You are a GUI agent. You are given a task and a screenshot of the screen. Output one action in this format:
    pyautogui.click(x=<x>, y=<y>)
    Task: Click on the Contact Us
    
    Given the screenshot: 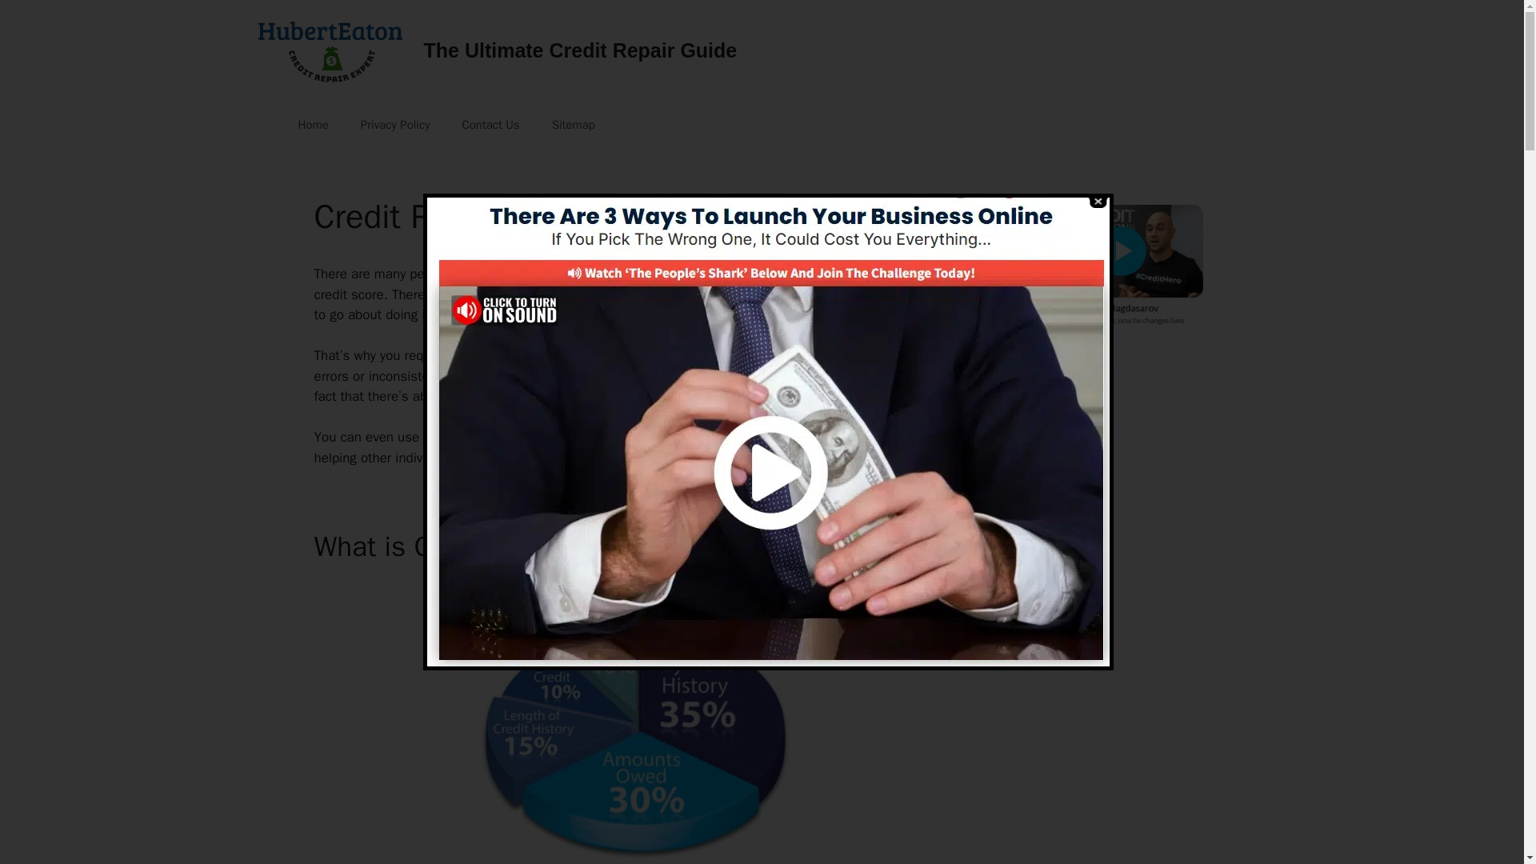 What is the action you would take?
    pyautogui.click(x=490, y=125)
    